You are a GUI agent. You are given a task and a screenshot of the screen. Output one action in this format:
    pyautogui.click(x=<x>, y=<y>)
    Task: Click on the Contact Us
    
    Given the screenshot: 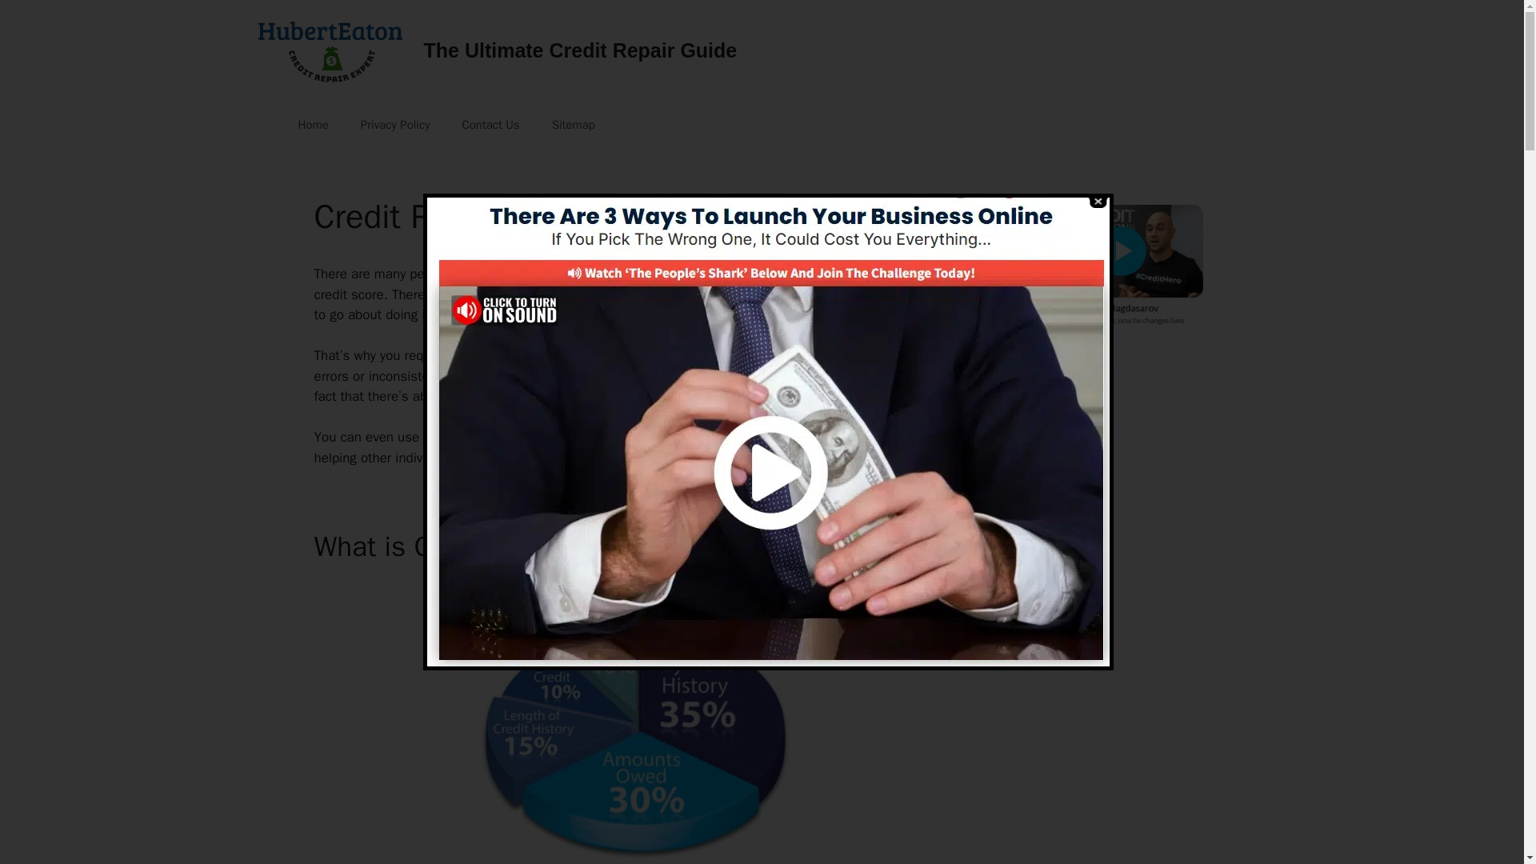 What is the action you would take?
    pyautogui.click(x=490, y=125)
    